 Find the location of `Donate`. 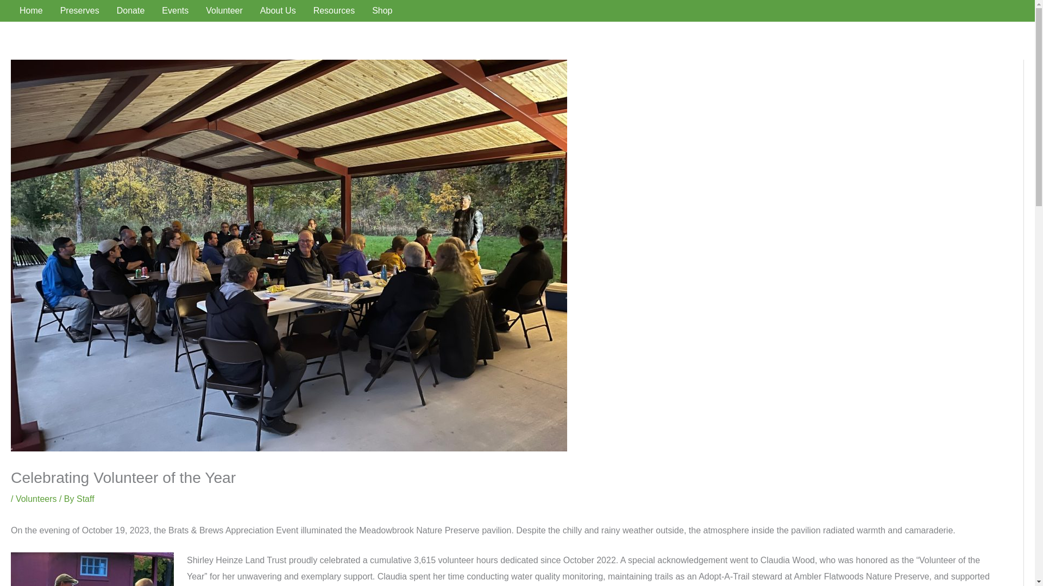

Donate is located at coordinates (130, 11).